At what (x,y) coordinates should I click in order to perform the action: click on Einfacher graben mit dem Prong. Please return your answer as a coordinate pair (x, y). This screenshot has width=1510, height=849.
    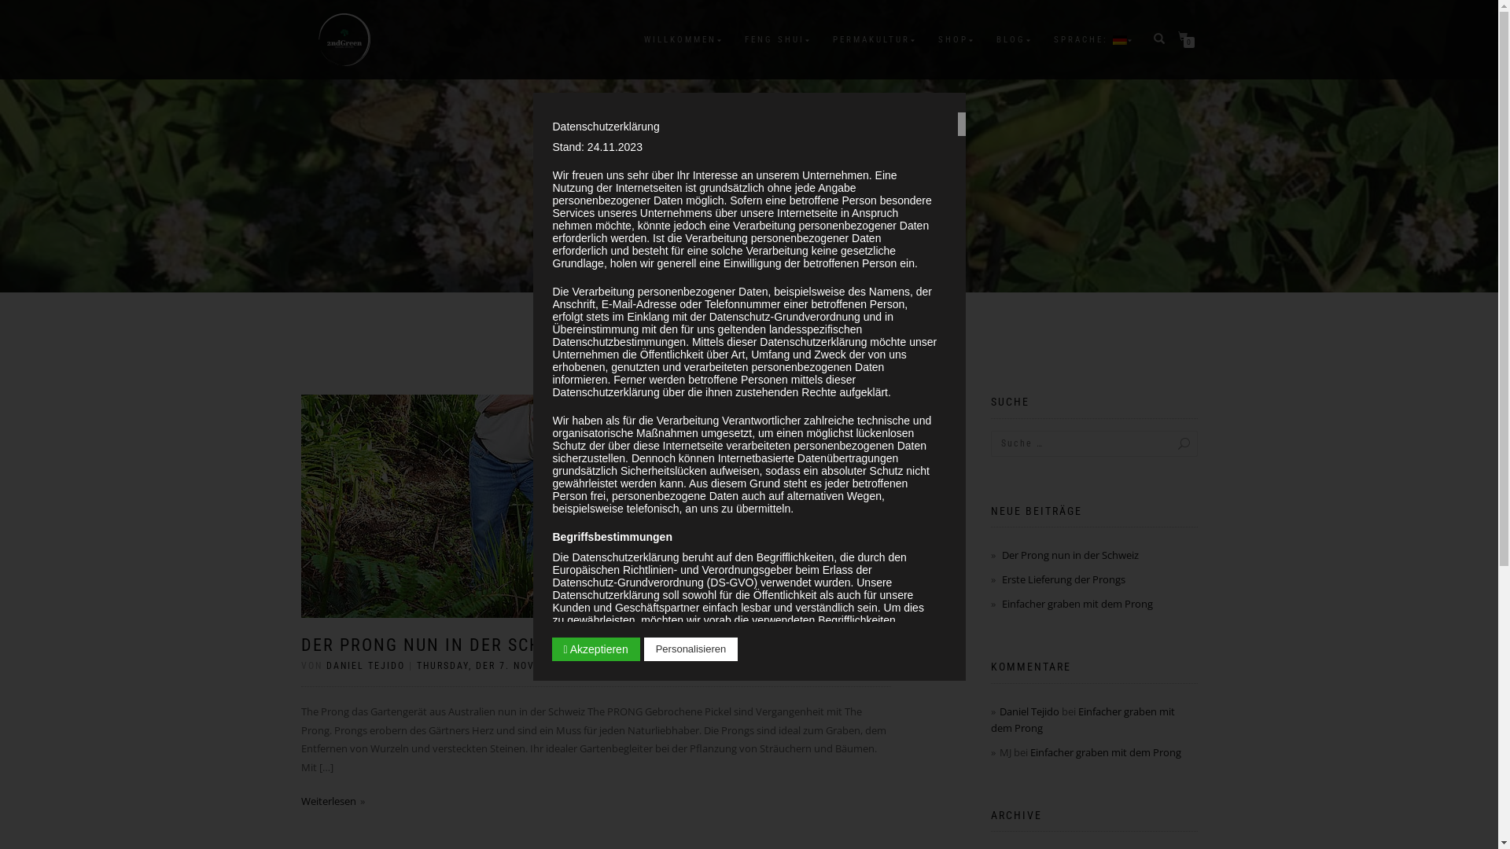
    Looking at the image, I should click on (1106, 752).